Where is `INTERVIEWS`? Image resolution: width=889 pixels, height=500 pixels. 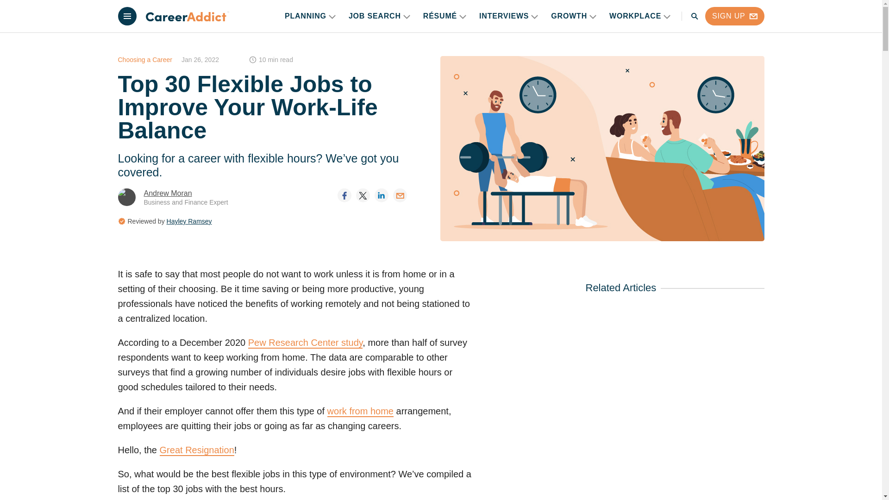
INTERVIEWS is located at coordinates (508, 16).